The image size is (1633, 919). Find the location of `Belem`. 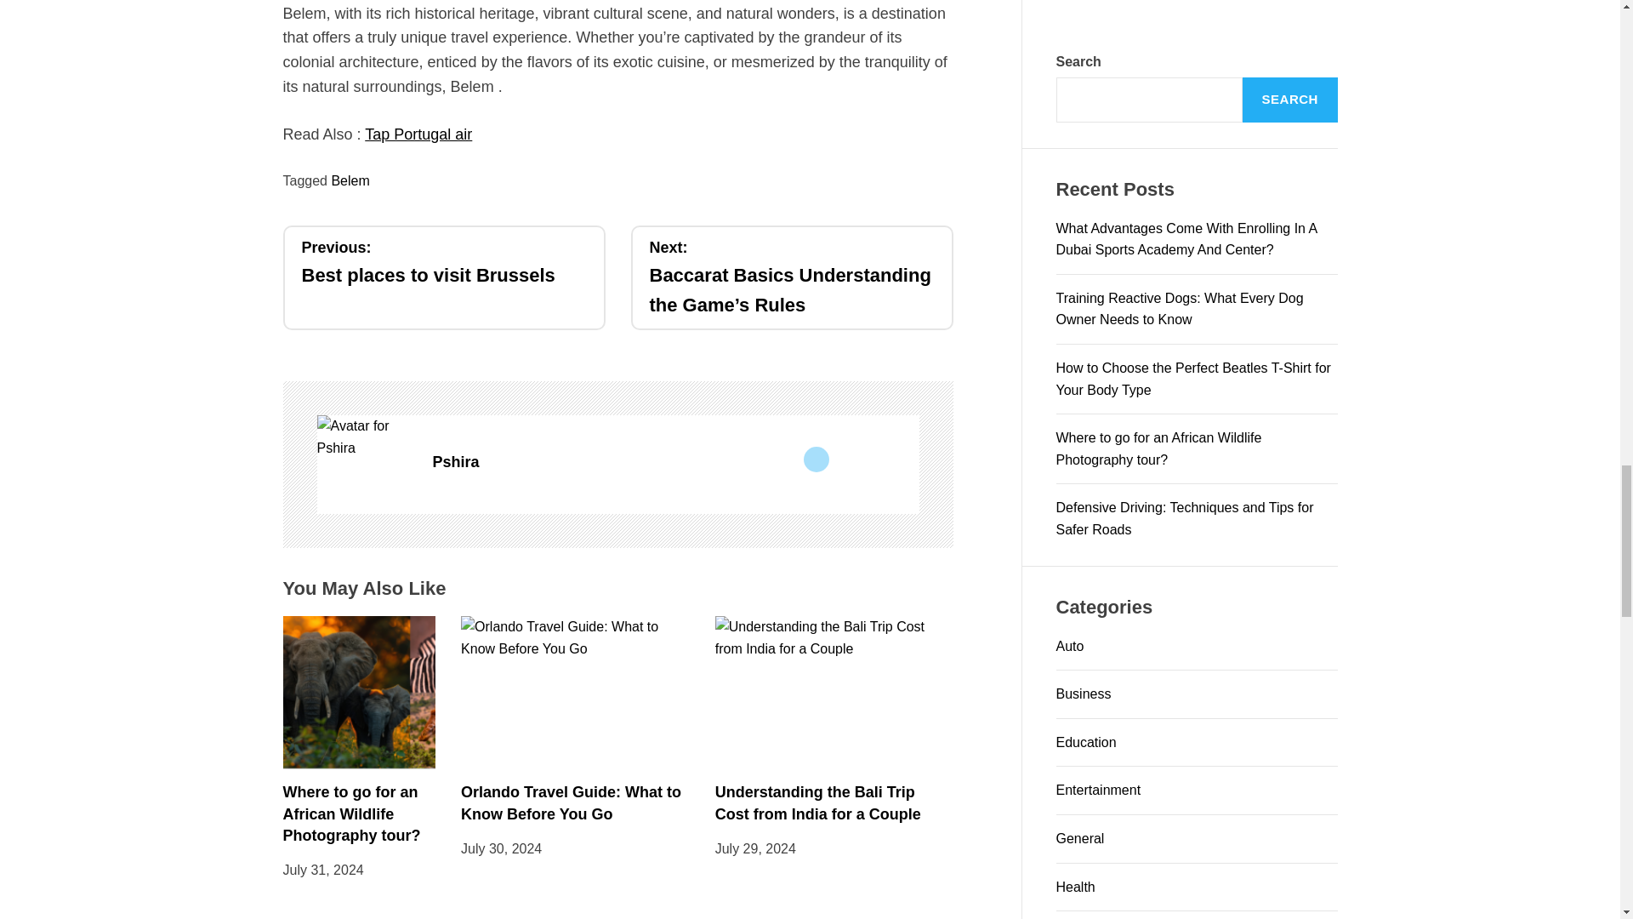

Belem is located at coordinates (418, 134).